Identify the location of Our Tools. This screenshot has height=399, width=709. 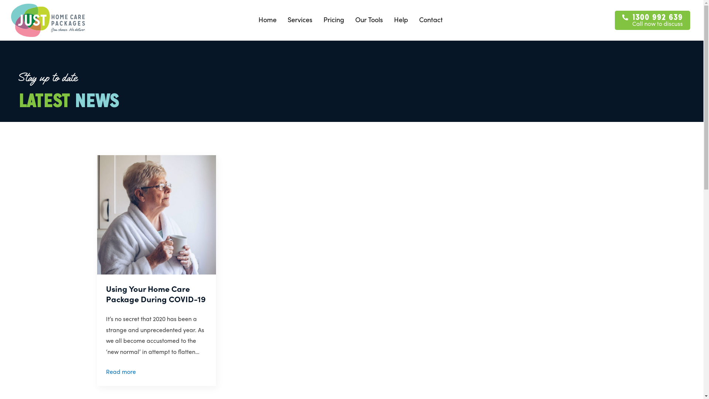
(369, 20).